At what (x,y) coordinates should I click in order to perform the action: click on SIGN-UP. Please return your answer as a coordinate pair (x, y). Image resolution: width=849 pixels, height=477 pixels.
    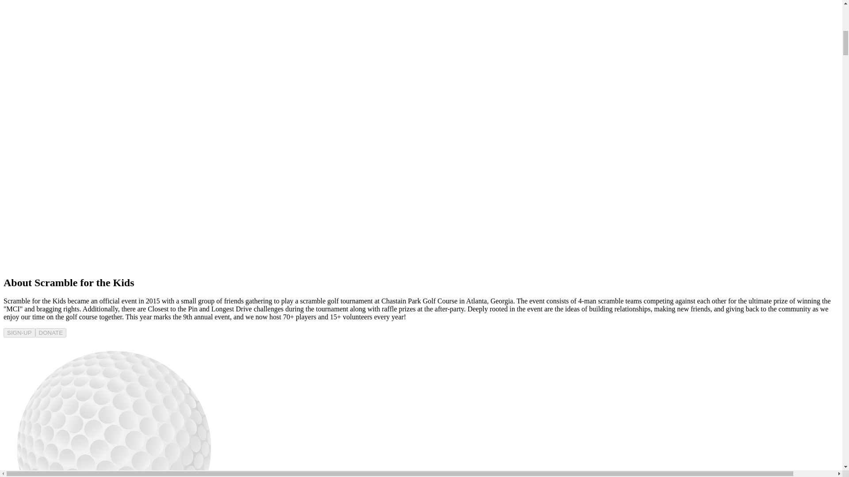
    Looking at the image, I should click on (19, 333).